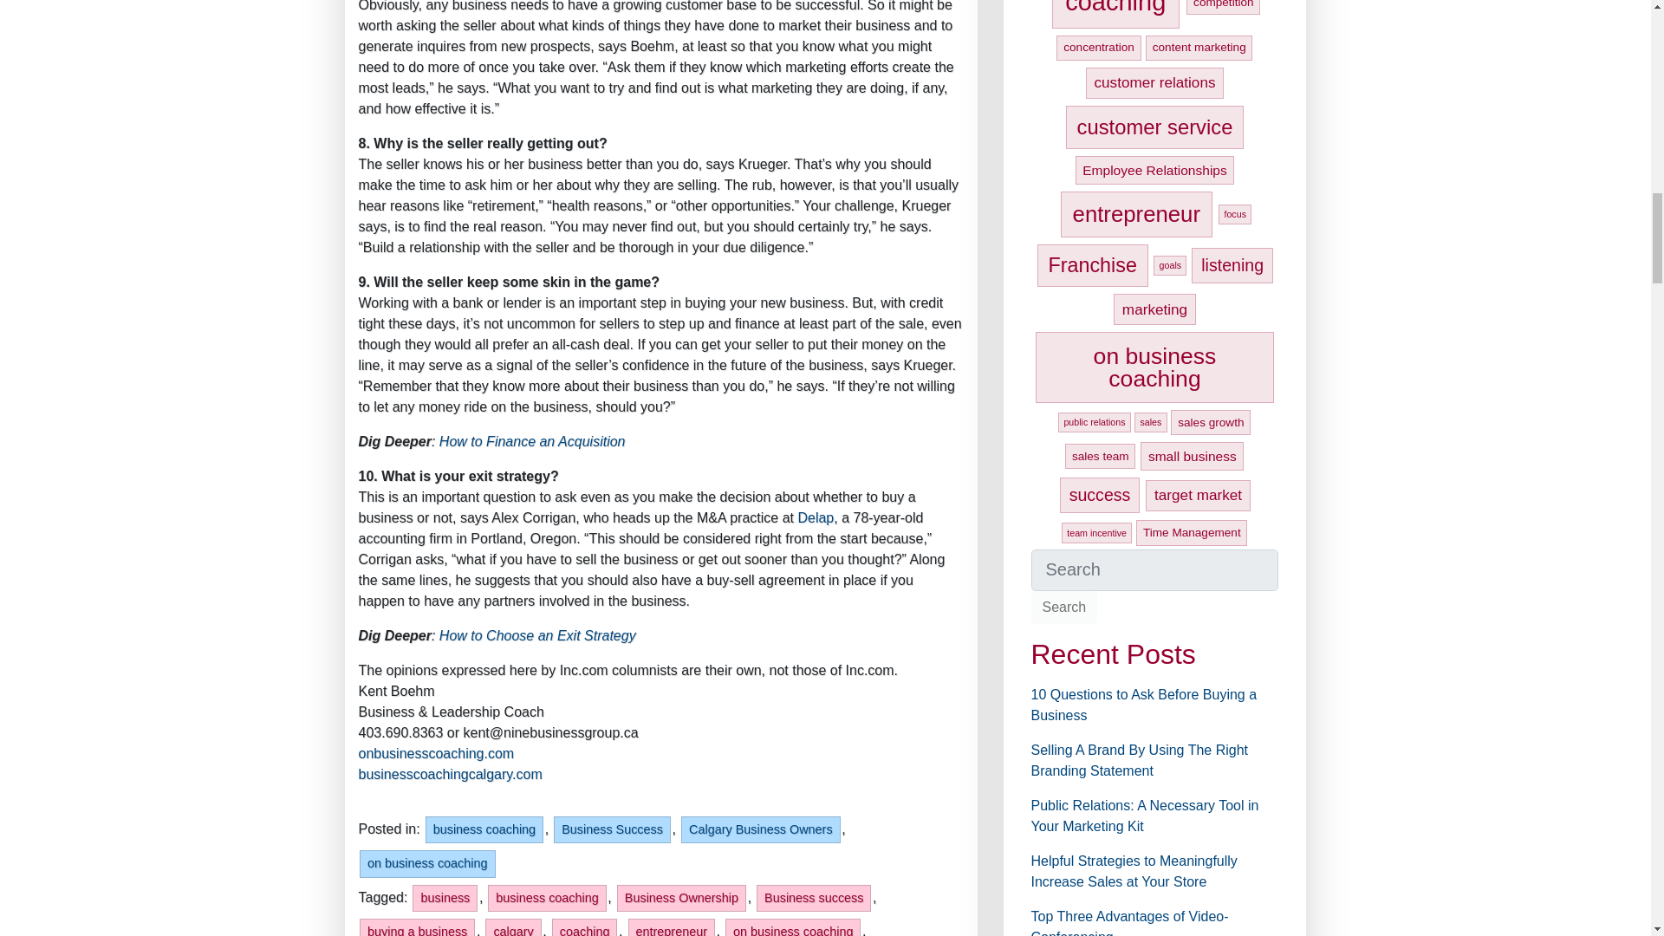 Image resolution: width=1664 pixels, height=936 pixels. What do you see at coordinates (612, 830) in the screenshot?
I see `Business Success` at bounding box center [612, 830].